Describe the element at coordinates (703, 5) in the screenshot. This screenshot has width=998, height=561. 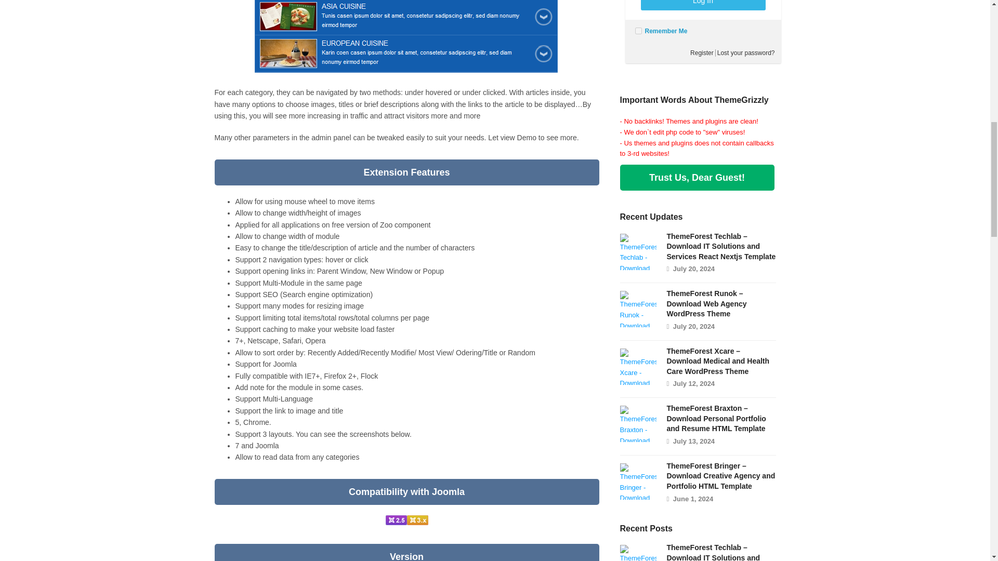
I see `Log In` at that location.